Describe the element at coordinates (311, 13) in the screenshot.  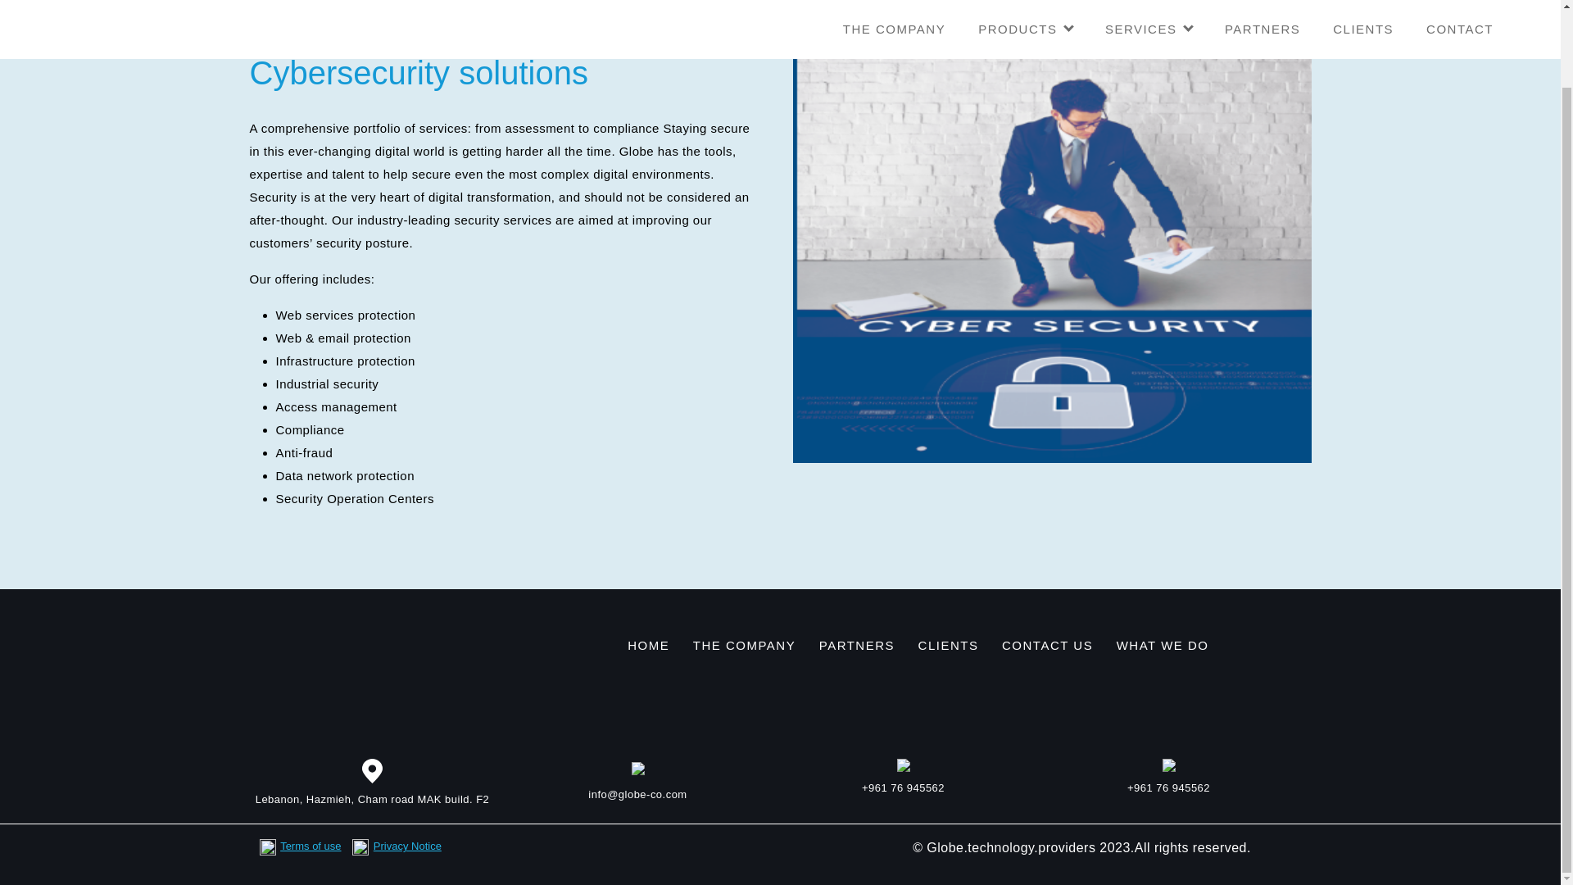
I see `Telecom solutions` at that location.